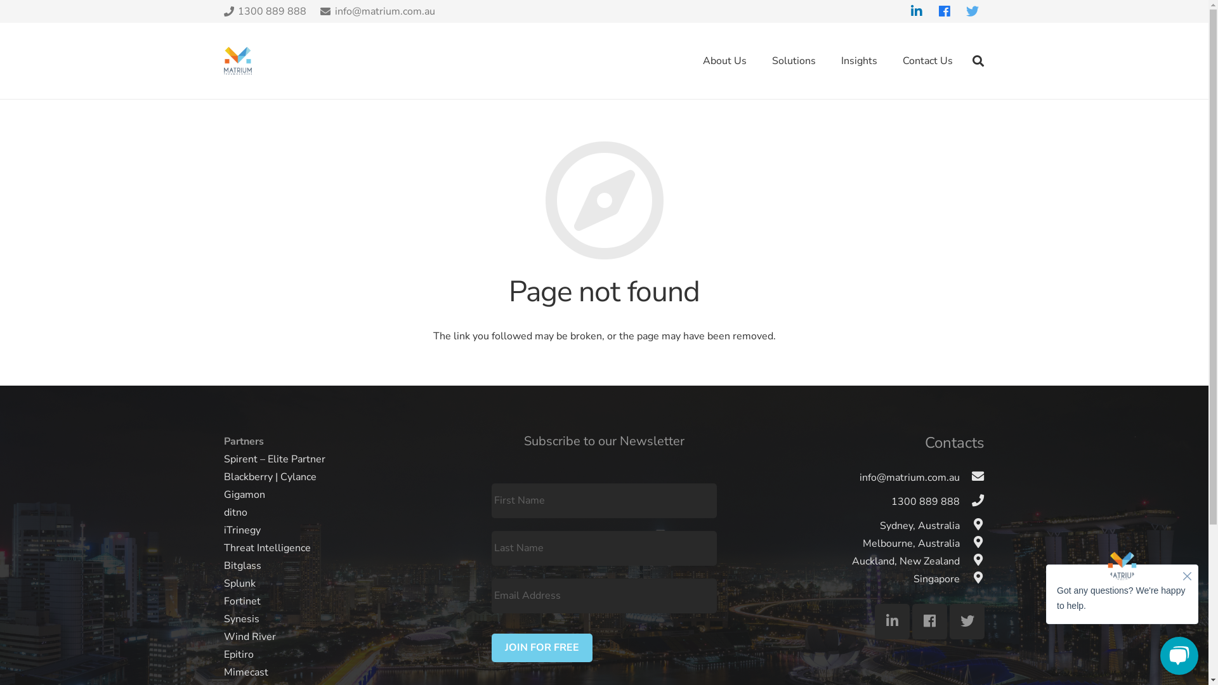  I want to click on Gigamon, so click(244, 495).